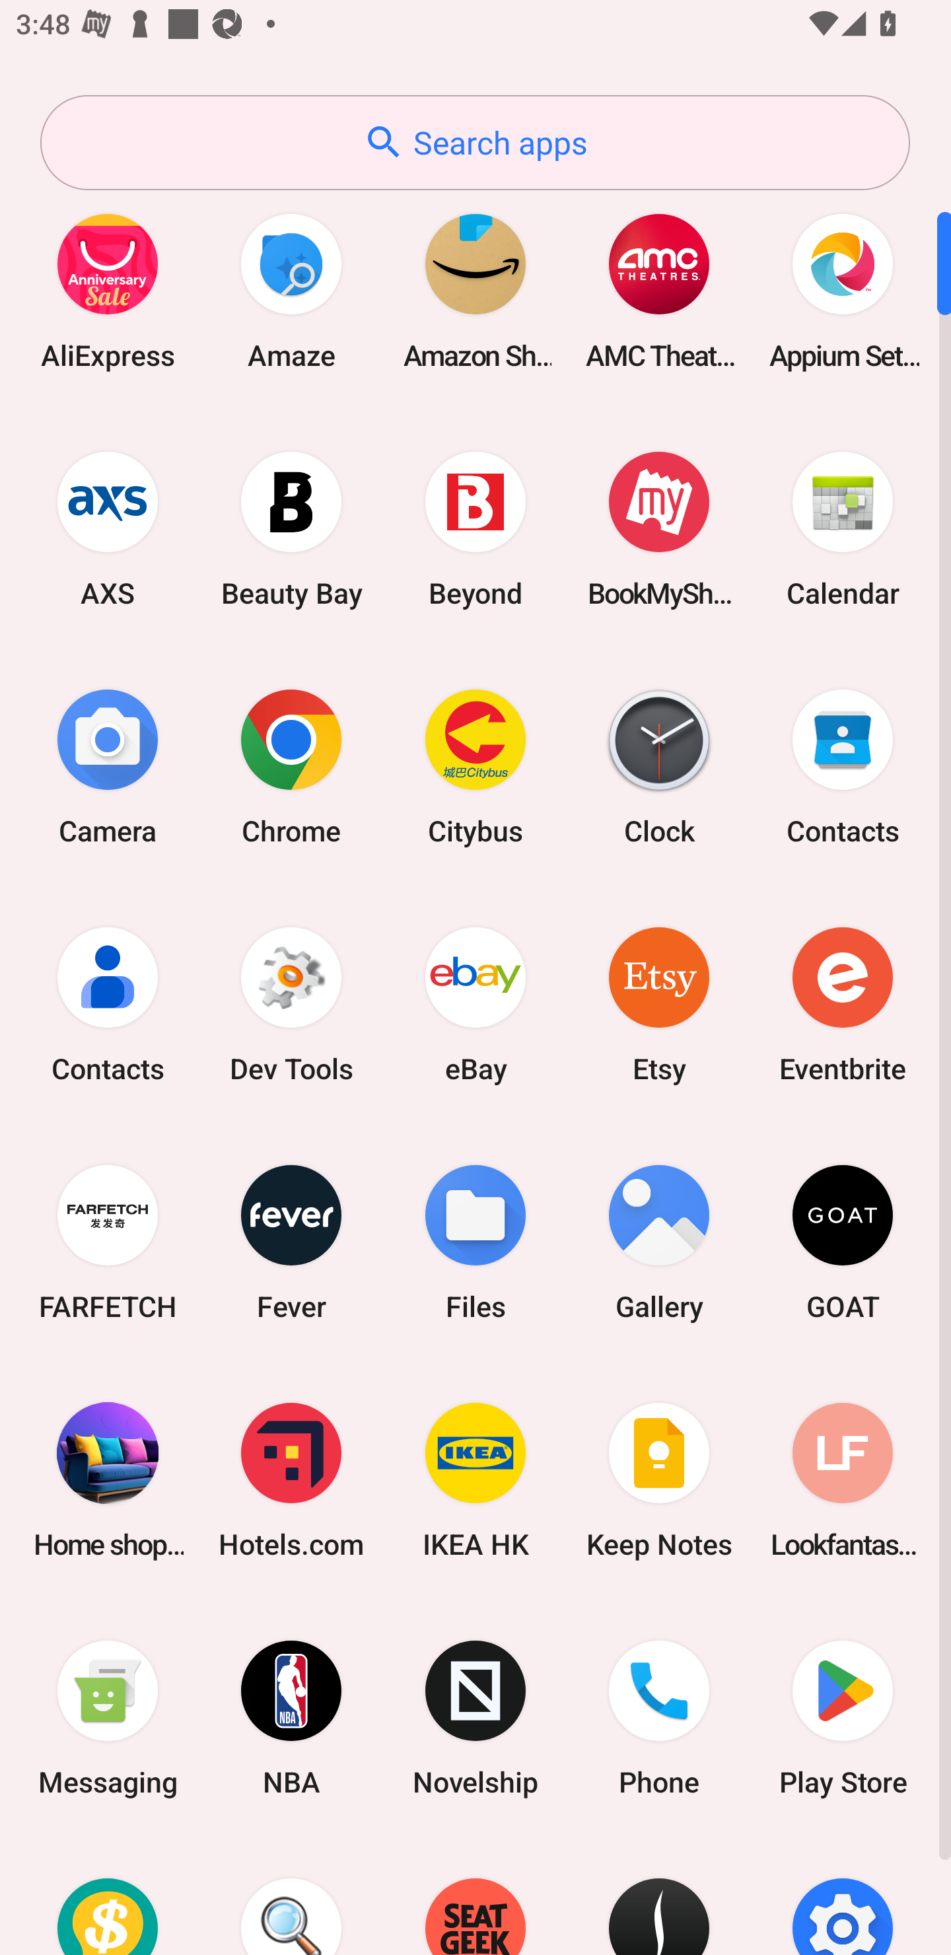 The height and width of the screenshot is (1955, 951). Describe the element at coordinates (475, 1242) in the screenshot. I see `Files` at that location.